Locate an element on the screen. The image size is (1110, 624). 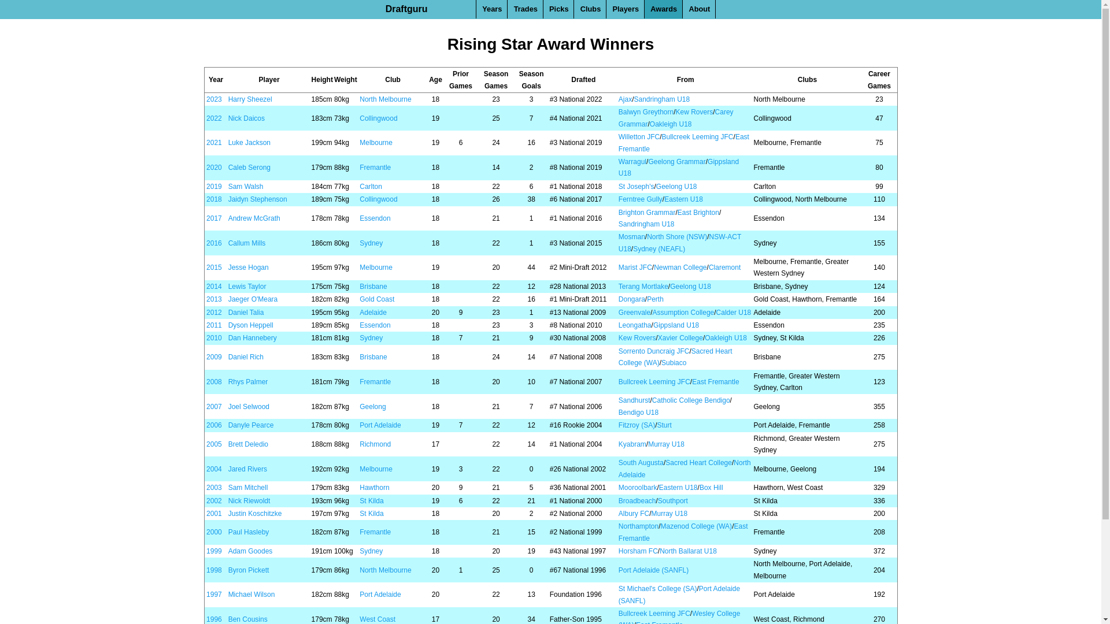
Melbourne is located at coordinates (376, 143).